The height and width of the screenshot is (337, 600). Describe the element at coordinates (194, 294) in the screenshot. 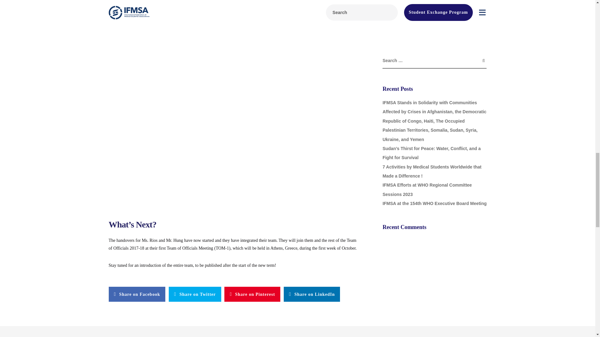

I see `Share on Twitter` at that location.